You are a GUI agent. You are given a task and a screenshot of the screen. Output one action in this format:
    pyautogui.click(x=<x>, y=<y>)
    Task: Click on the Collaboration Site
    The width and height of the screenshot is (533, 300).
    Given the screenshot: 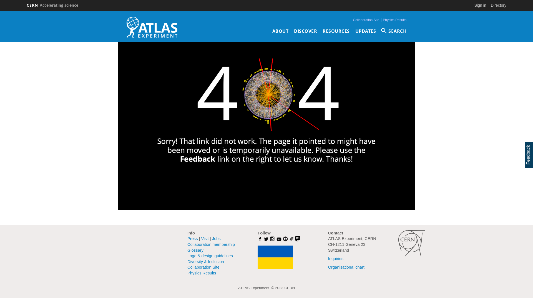 What is the action you would take?
    pyautogui.click(x=203, y=267)
    